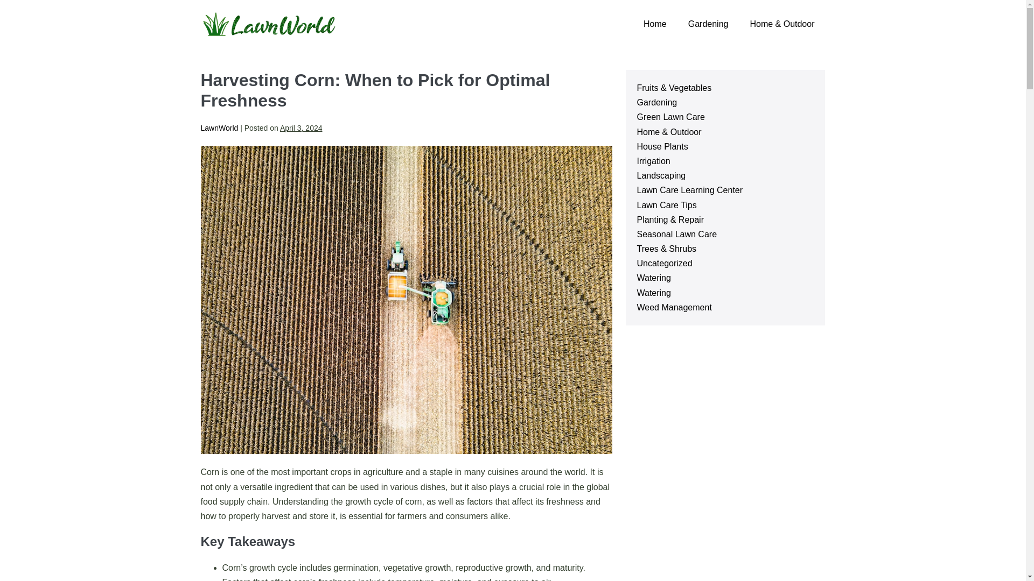 The height and width of the screenshot is (581, 1034). I want to click on Watering, so click(653, 293).